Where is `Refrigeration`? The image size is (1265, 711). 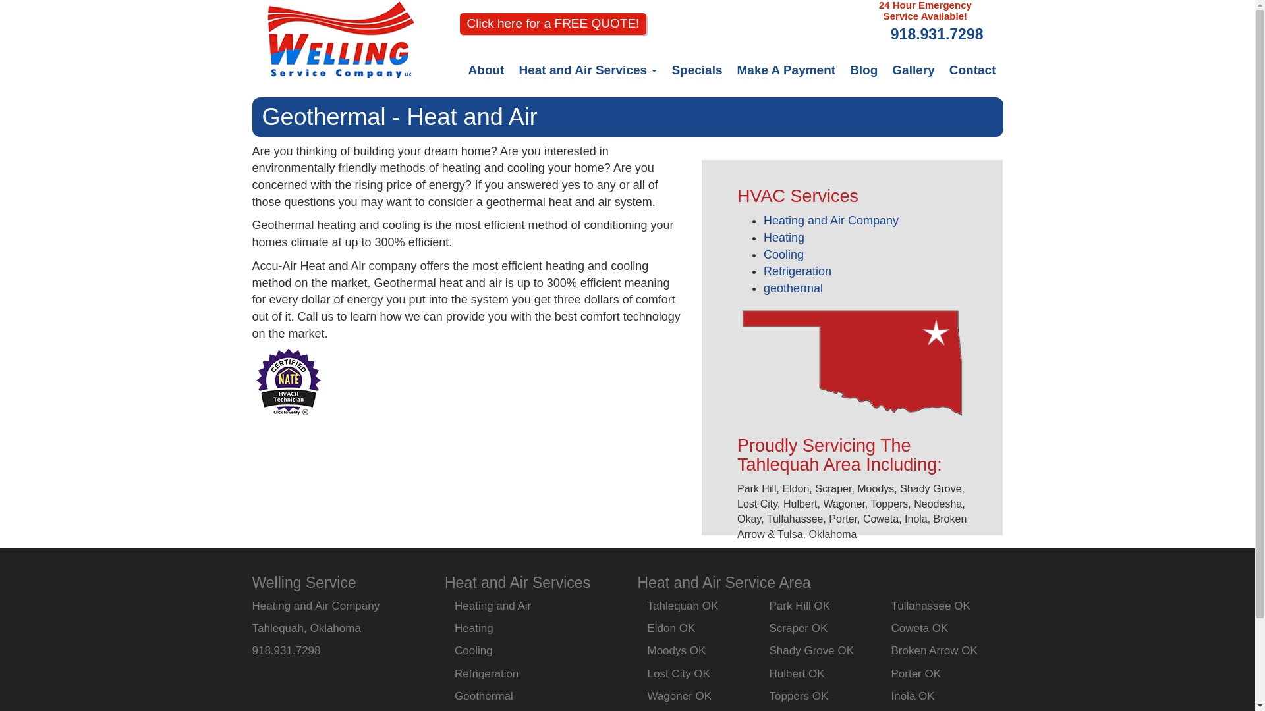 Refrigeration is located at coordinates (486, 673).